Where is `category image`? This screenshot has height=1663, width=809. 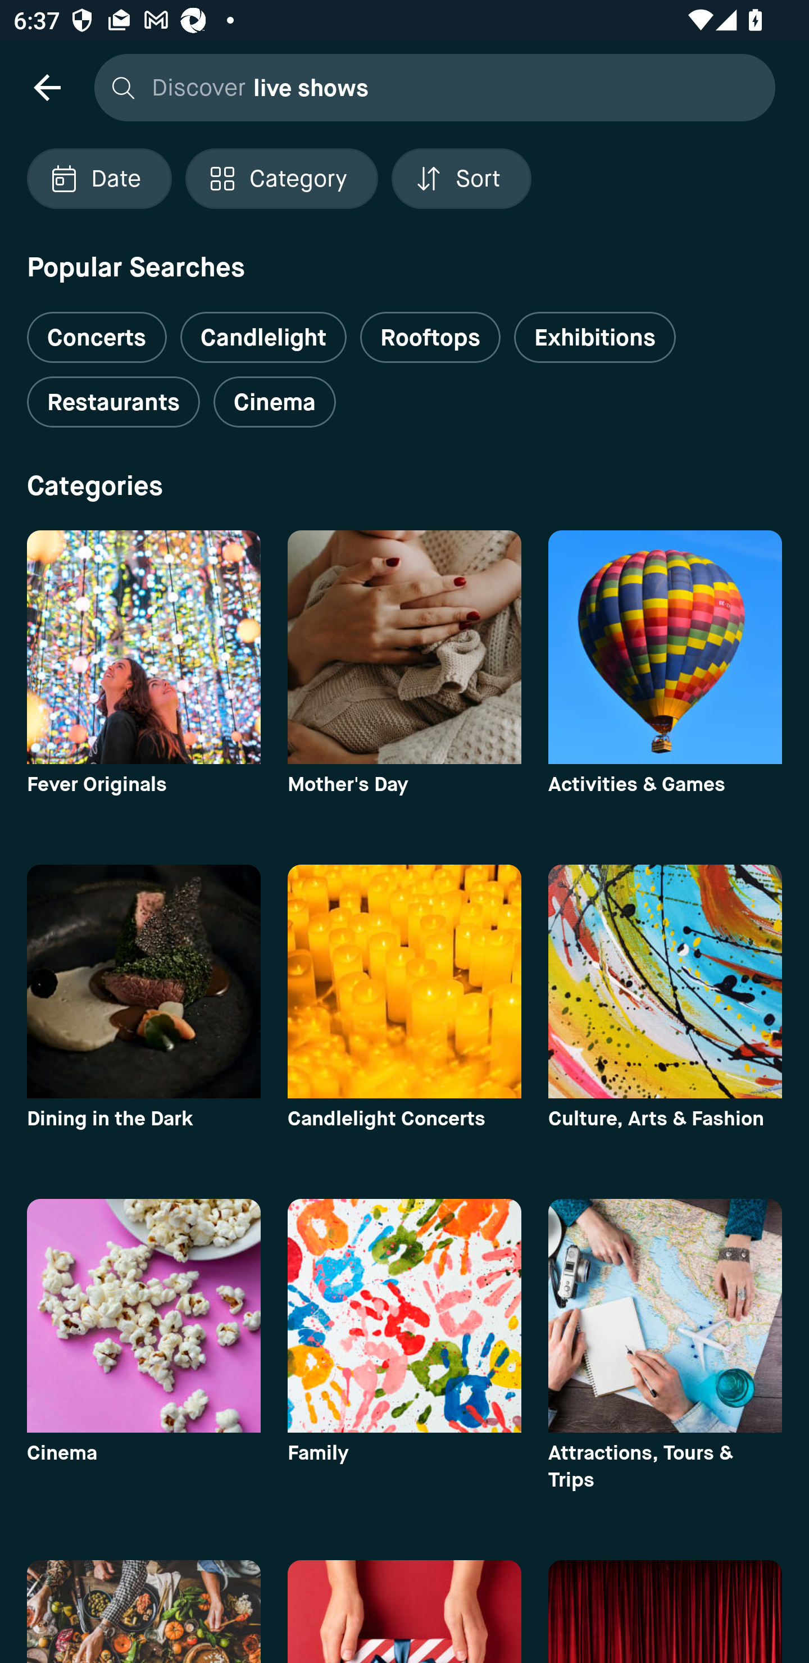
category image is located at coordinates (404, 1315).